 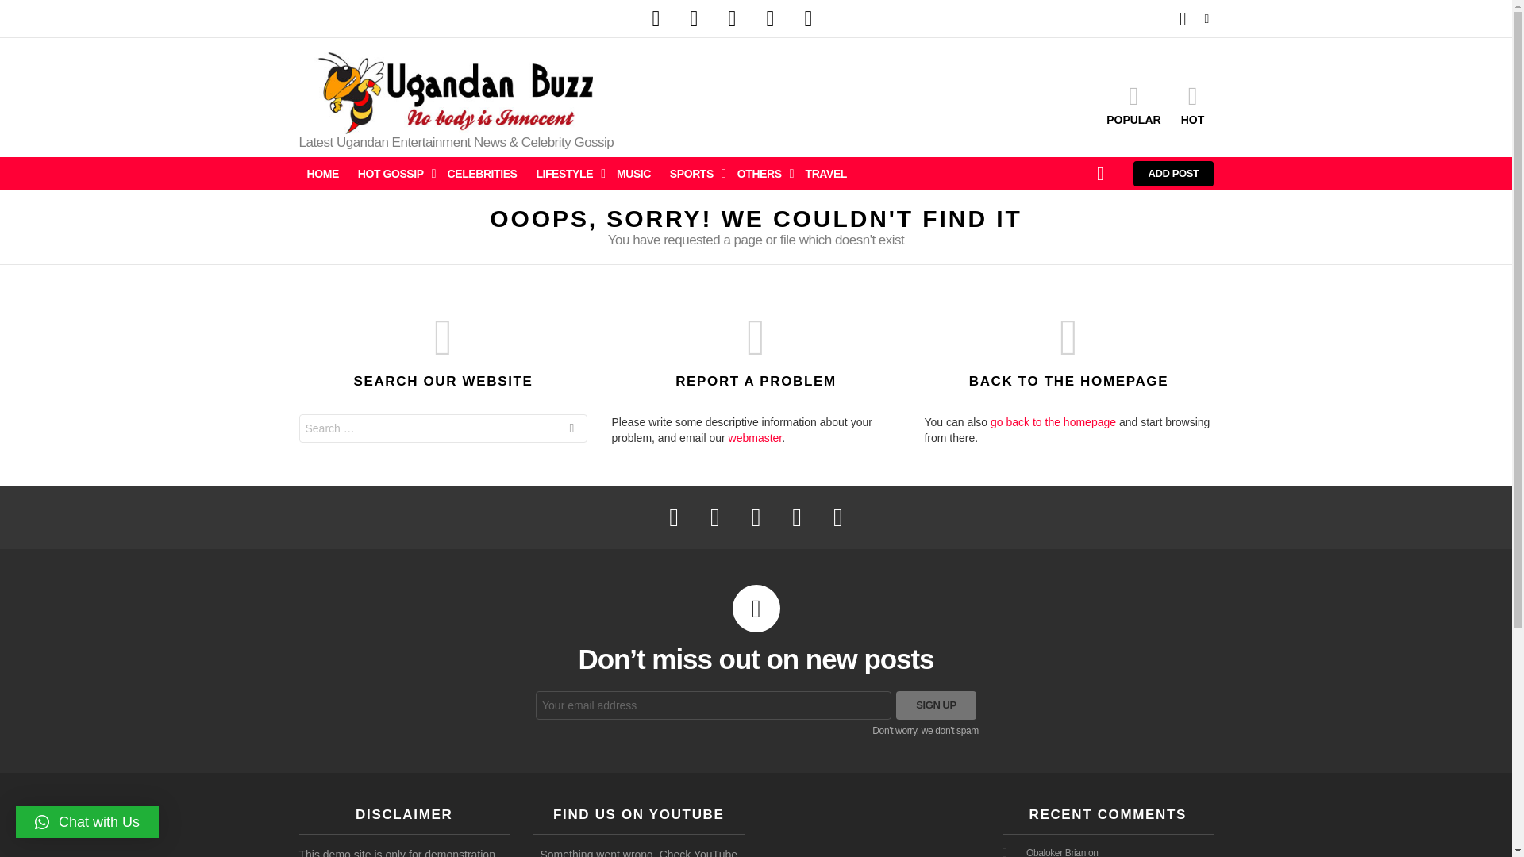 I want to click on Sign up, so click(x=936, y=705).